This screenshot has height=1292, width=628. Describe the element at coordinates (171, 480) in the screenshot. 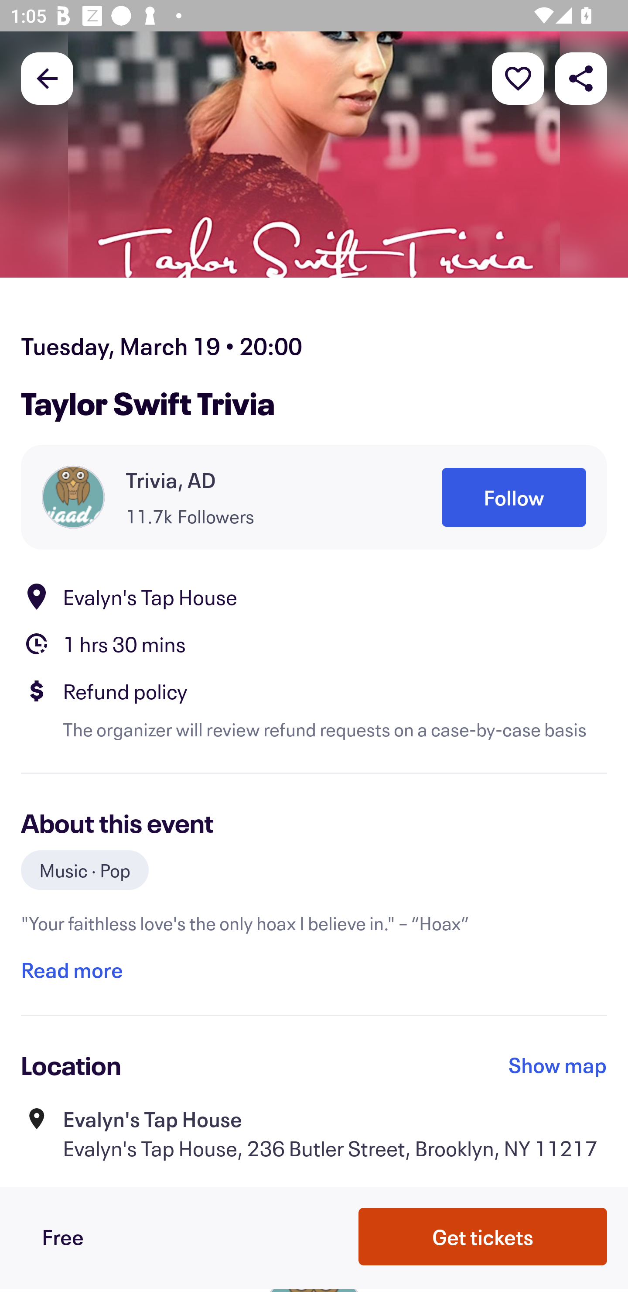

I see `Trivia, AD` at that location.